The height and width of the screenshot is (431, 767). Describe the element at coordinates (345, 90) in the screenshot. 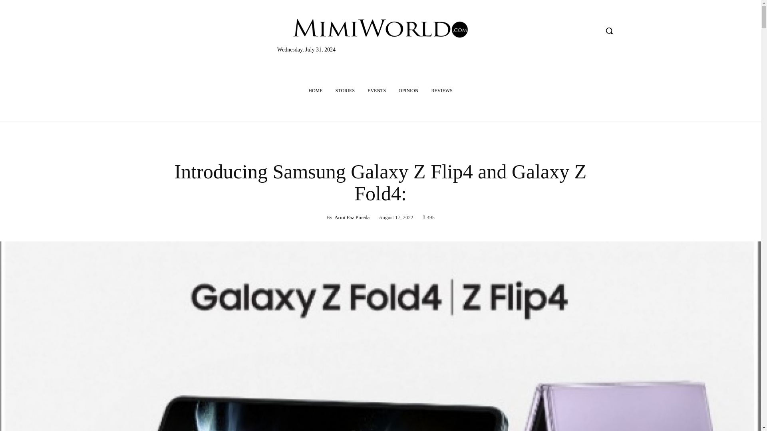

I see `STORIES` at that location.